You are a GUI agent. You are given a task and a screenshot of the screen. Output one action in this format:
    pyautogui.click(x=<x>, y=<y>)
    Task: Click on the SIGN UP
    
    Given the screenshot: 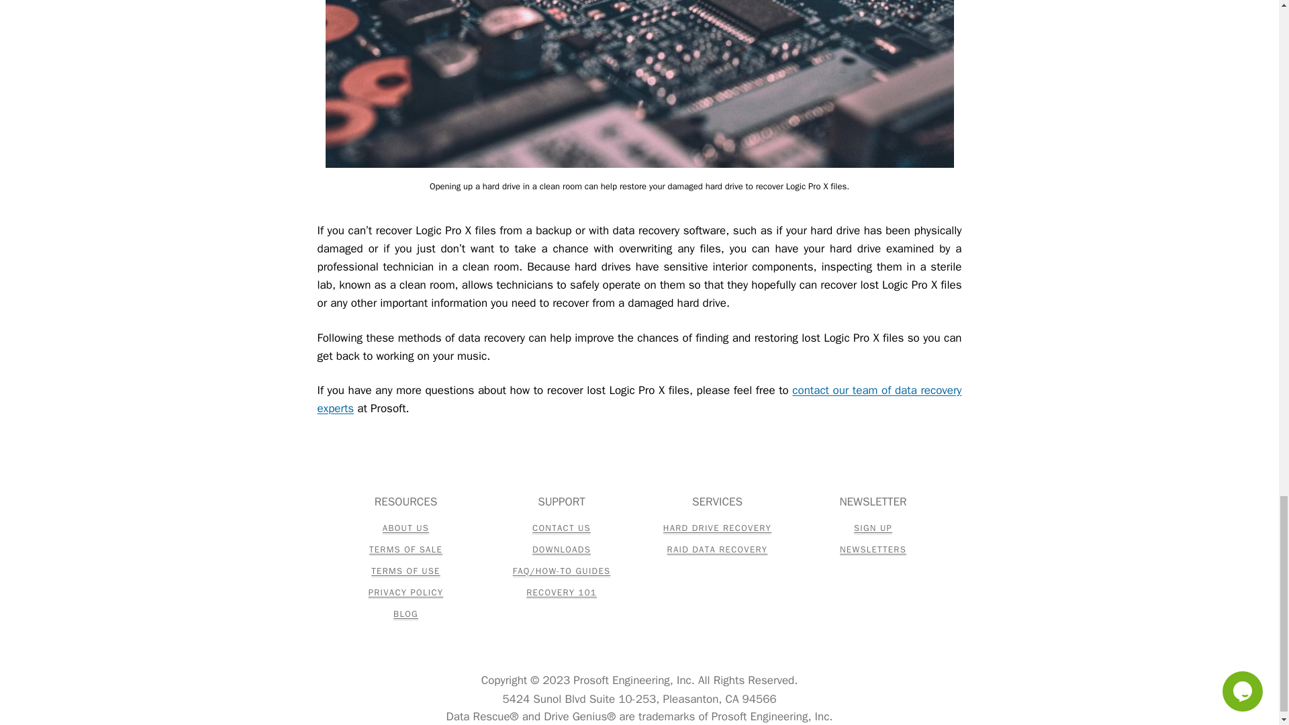 What is the action you would take?
    pyautogui.click(x=873, y=528)
    